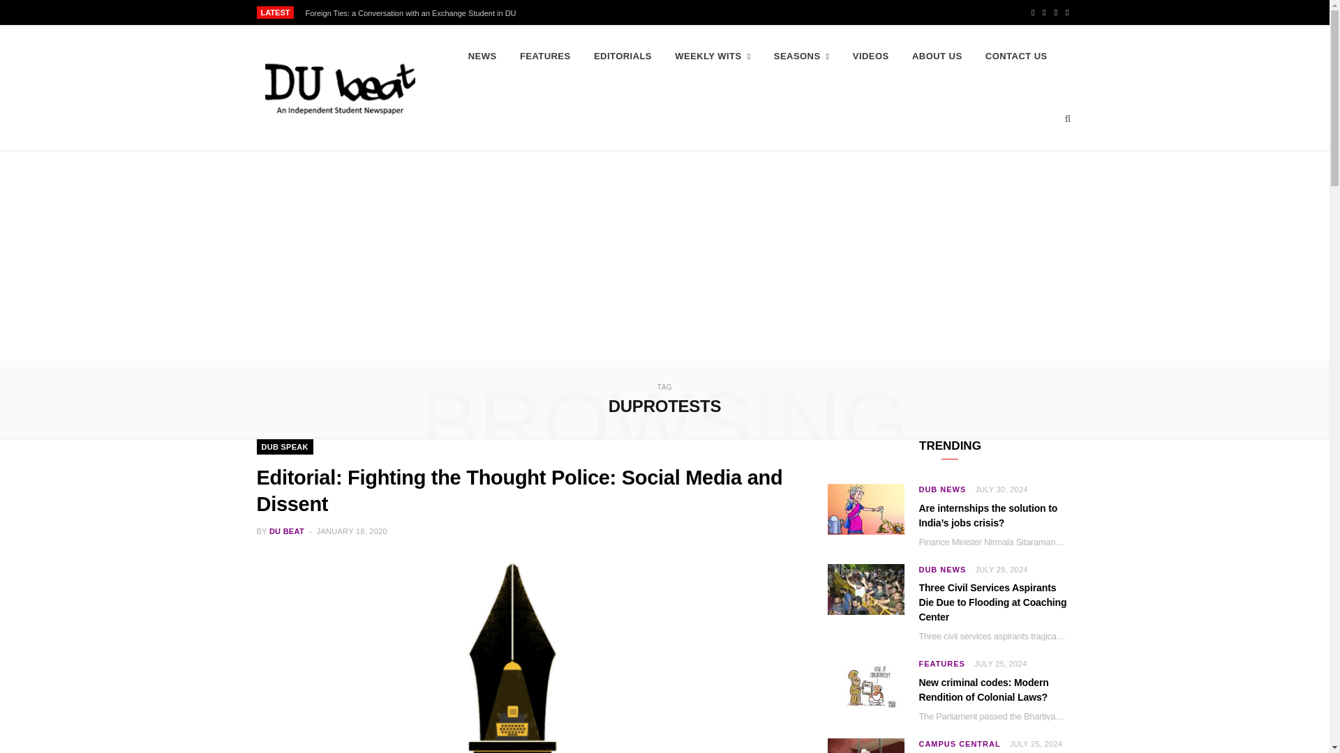 This screenshot has width=1340, height=753. What do you see at coordinates (413, 13) in the screenshot?
I see `Foreign Ties: a Conversation with an Exchange Student in DU` at bounding box center [413, 13].